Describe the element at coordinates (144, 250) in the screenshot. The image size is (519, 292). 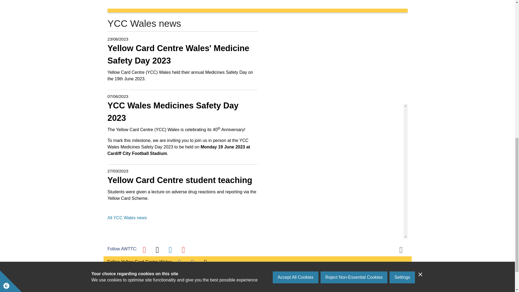
I see `YouTube` at that location.